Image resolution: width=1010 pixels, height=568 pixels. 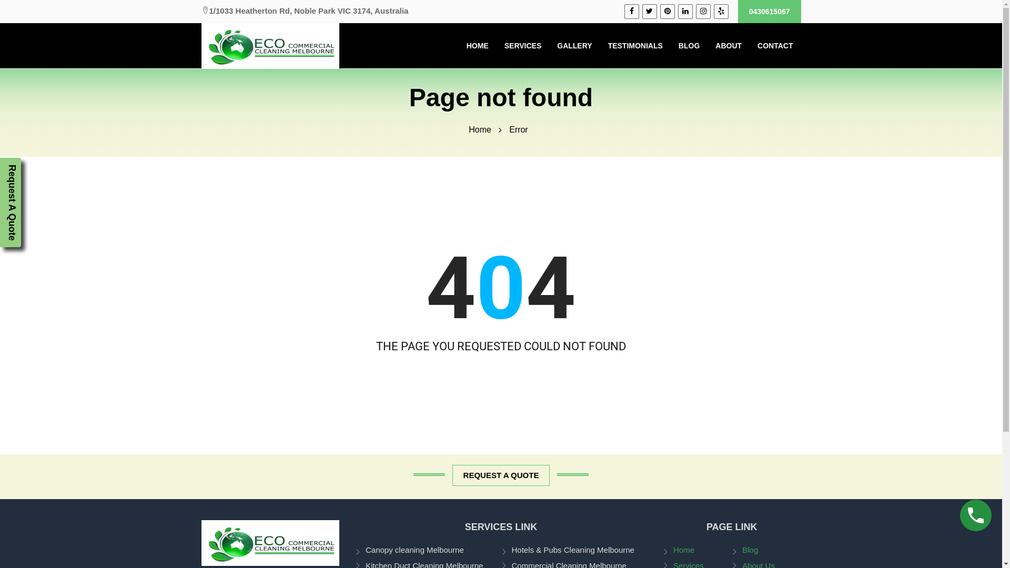 I want to click on Request A Quote, so click(x=11, y=202).